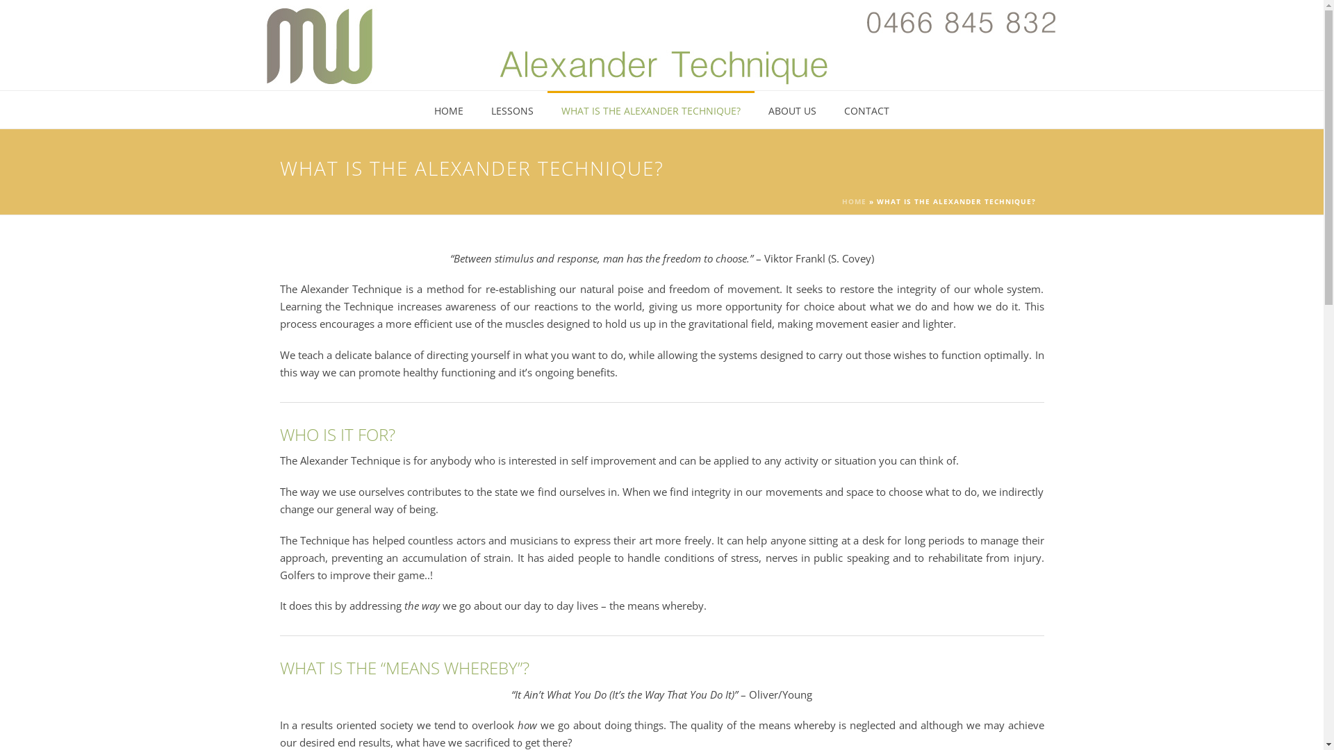 The width and height of the screenshot is (1334, 750). Describe the element at coordinates (597, 731) in the screenshot. I see `MangoMatter` at that location.